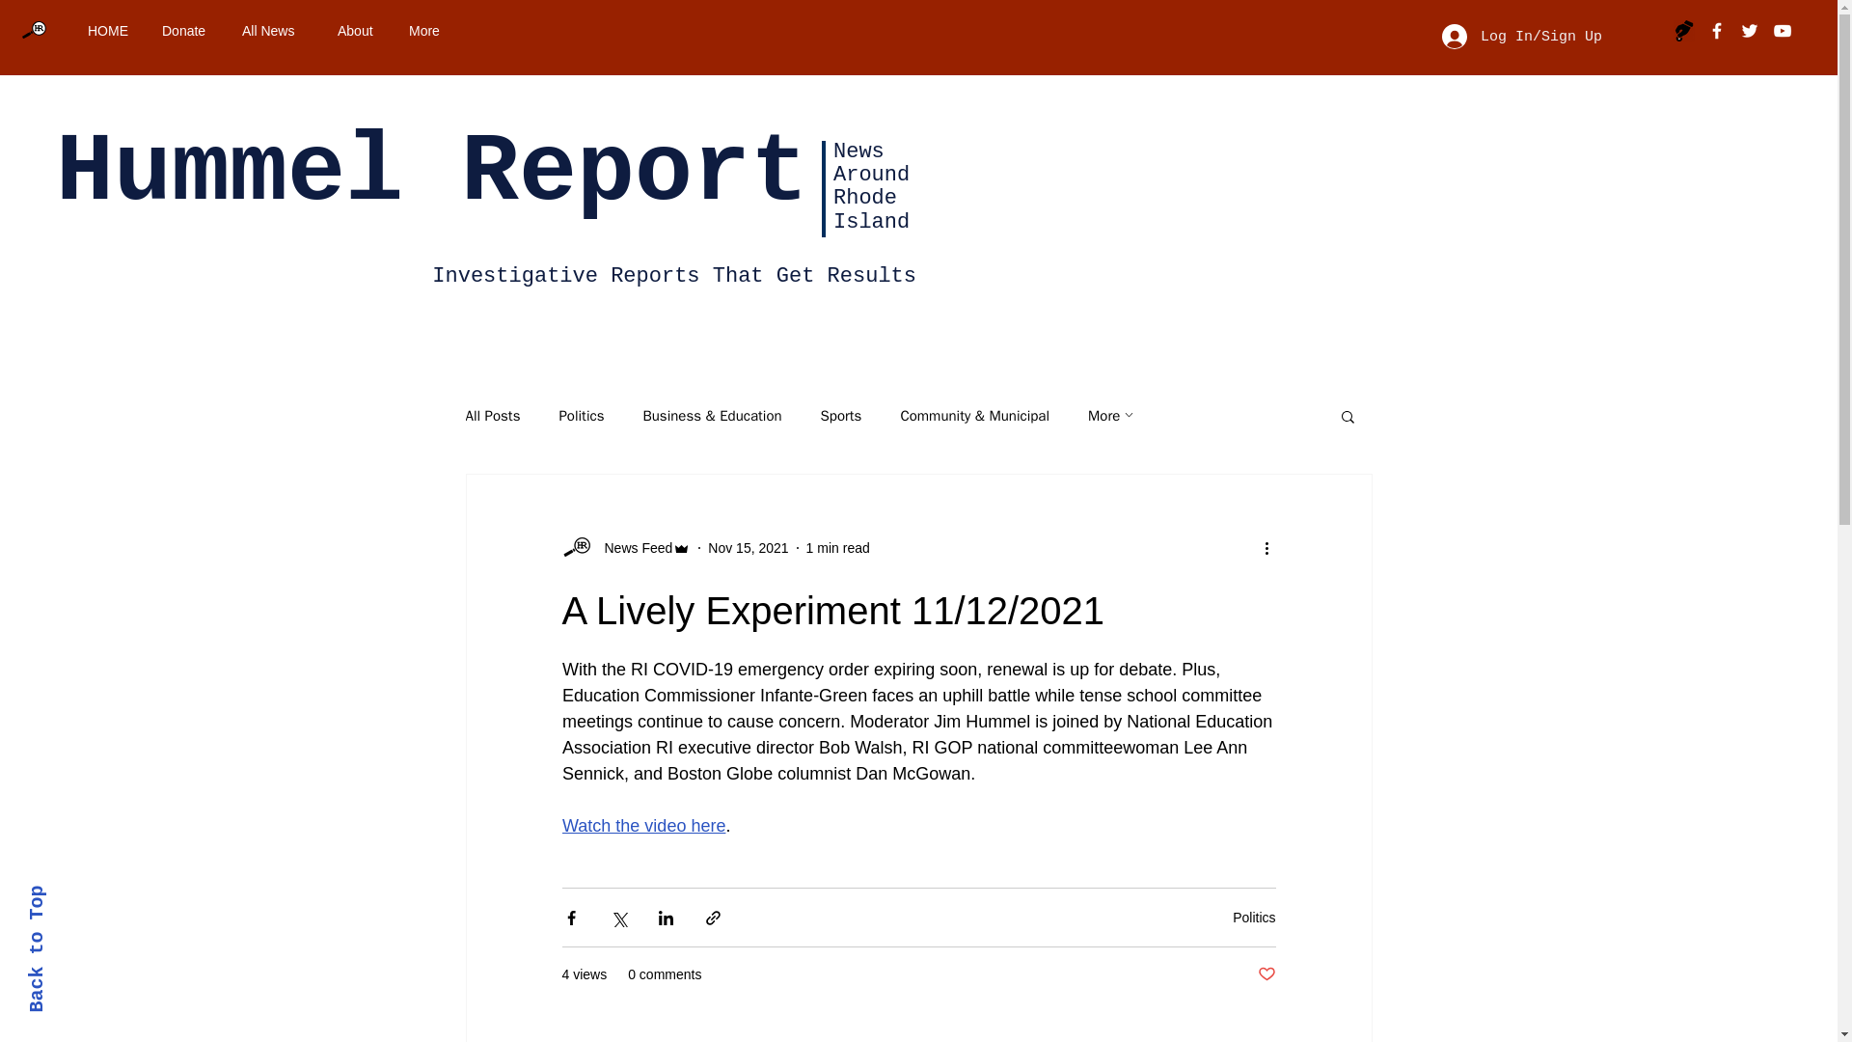  What do you see at coordinates (632, 548) in the screenshot?
I see `News Feed` at bounding box center [632, 548].